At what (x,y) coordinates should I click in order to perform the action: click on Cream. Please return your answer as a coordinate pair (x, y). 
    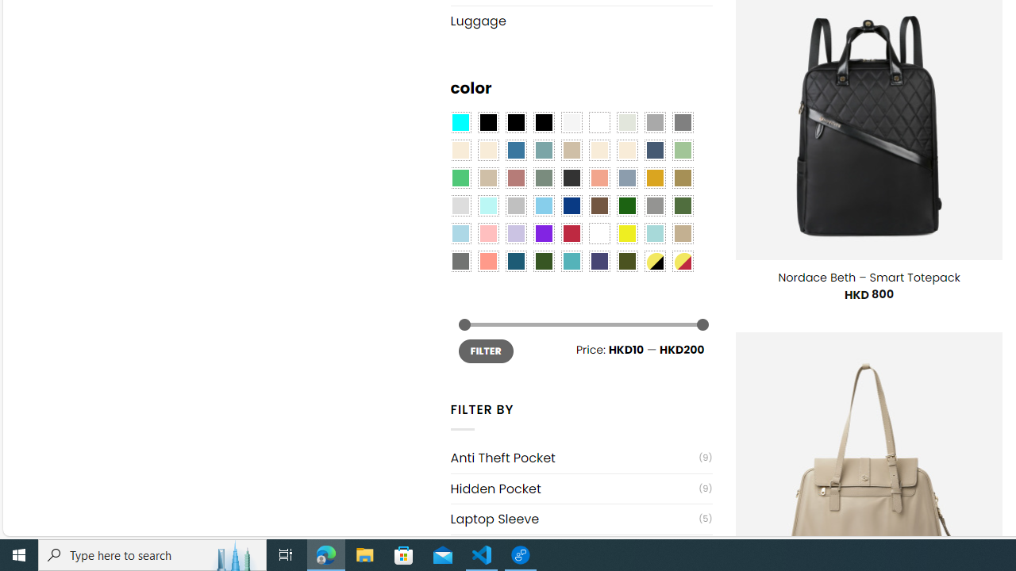
    Looking at the image, I should click on (626, 151).